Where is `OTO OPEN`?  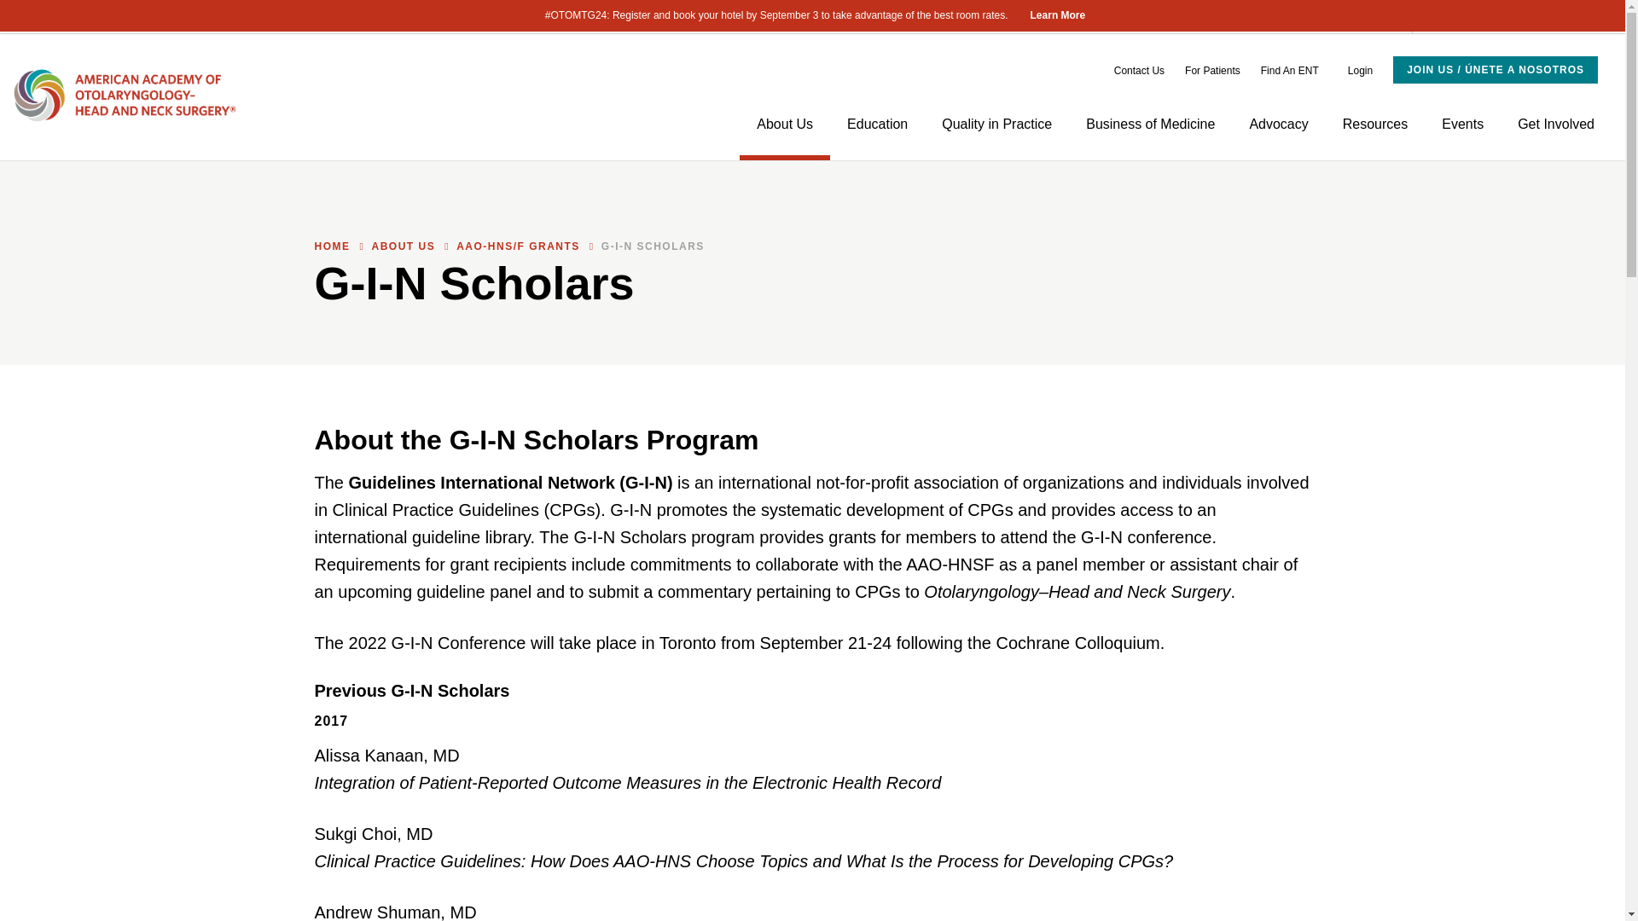
OTO OPEN is located at coordinates (520, 17).